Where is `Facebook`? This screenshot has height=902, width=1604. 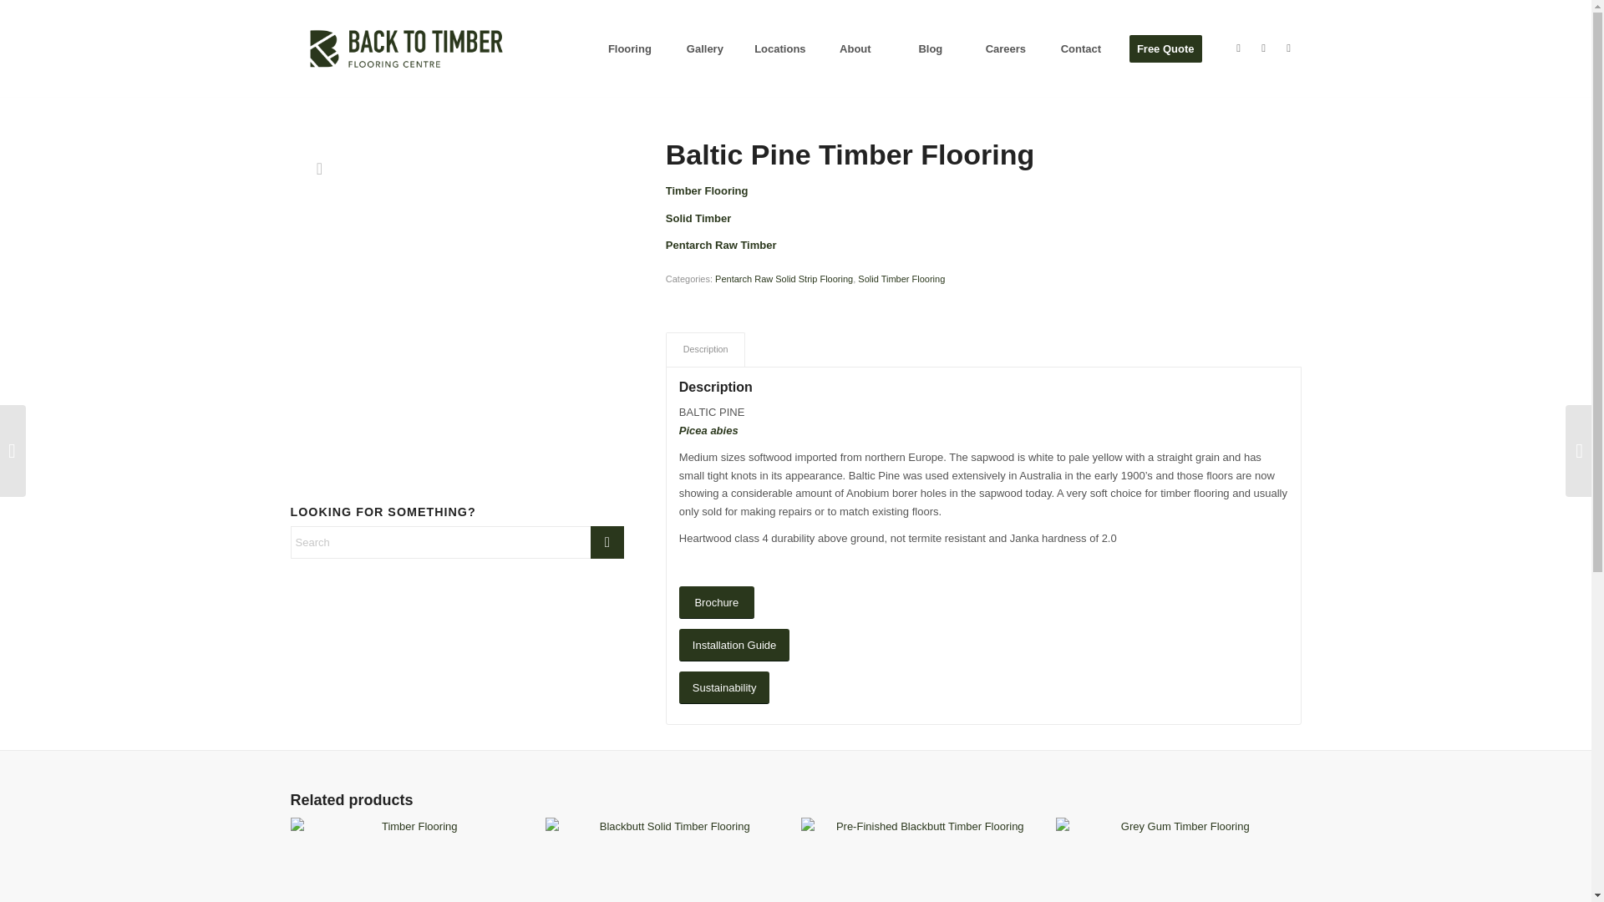
Facebook is located at coordinates (1238, 48).